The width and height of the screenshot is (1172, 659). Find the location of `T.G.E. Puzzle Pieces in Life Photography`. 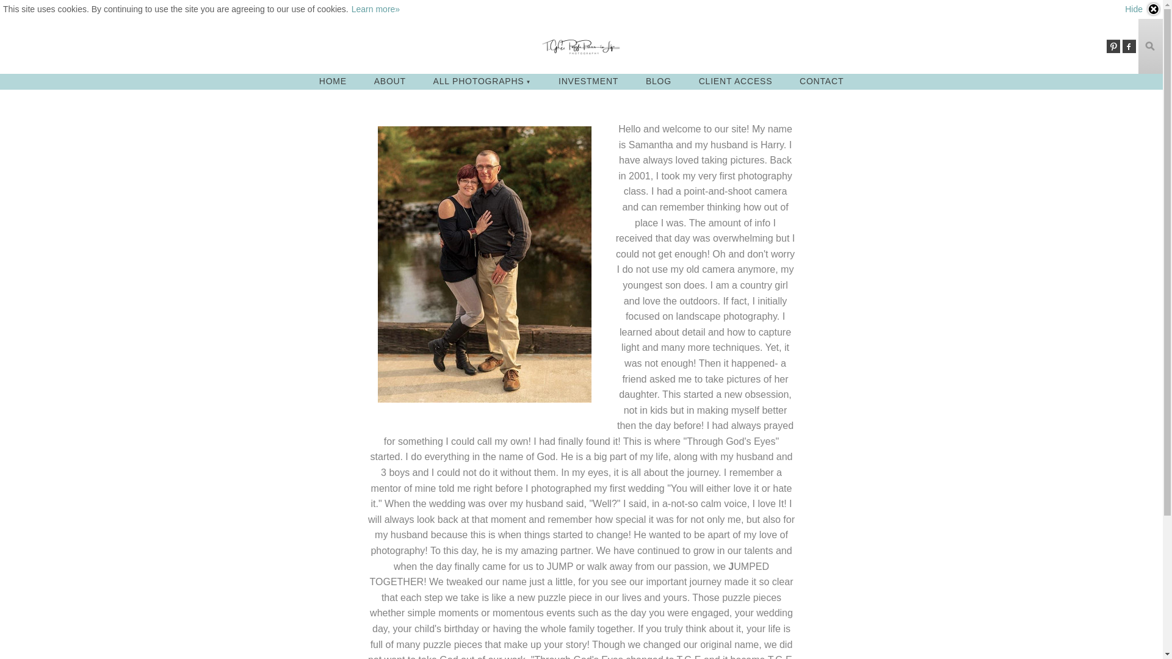

T.G.E. Puzzle Pieces in Life Photography is located at coordinates (581, 46).